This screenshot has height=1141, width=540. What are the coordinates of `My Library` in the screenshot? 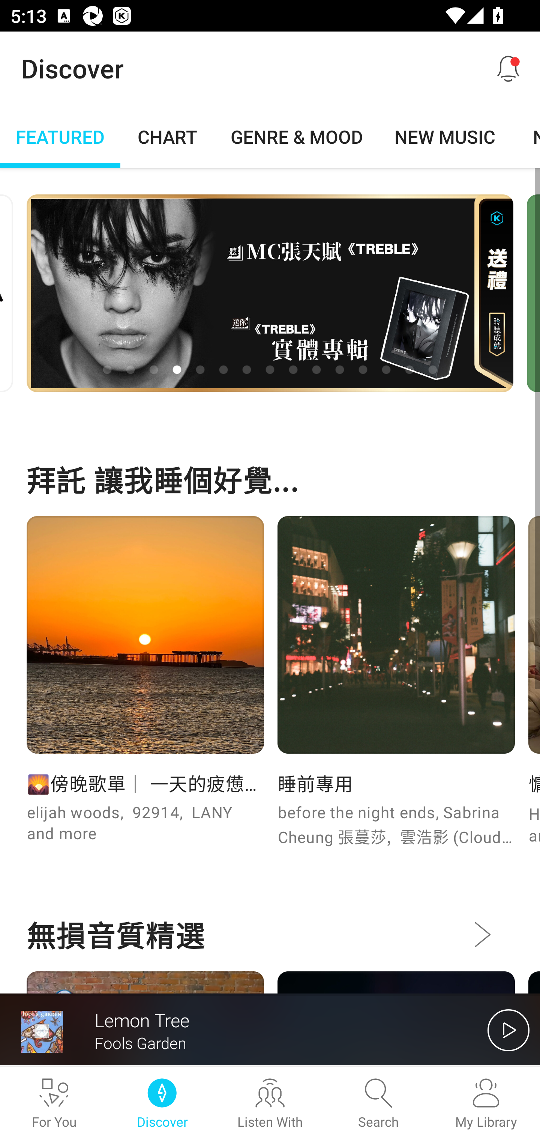 It's located at (486, 1104).